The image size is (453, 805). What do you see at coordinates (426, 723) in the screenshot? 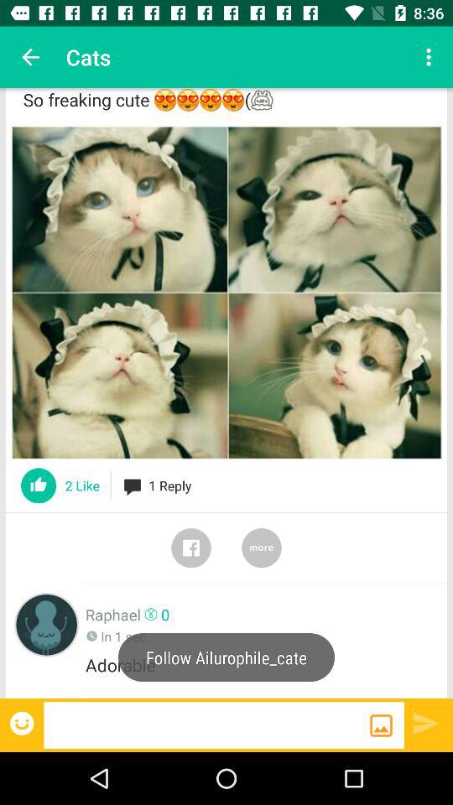
I see `send button` at bounding box center [426, 723].